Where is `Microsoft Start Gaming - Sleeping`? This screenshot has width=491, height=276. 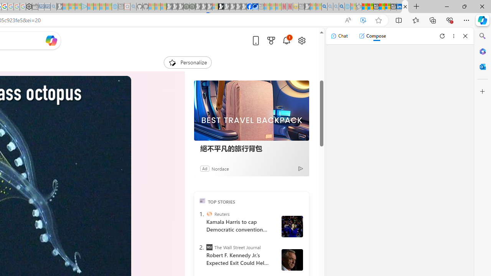 Microsoft Start Gaming - Sleeping is located at coordinates (59, 7).